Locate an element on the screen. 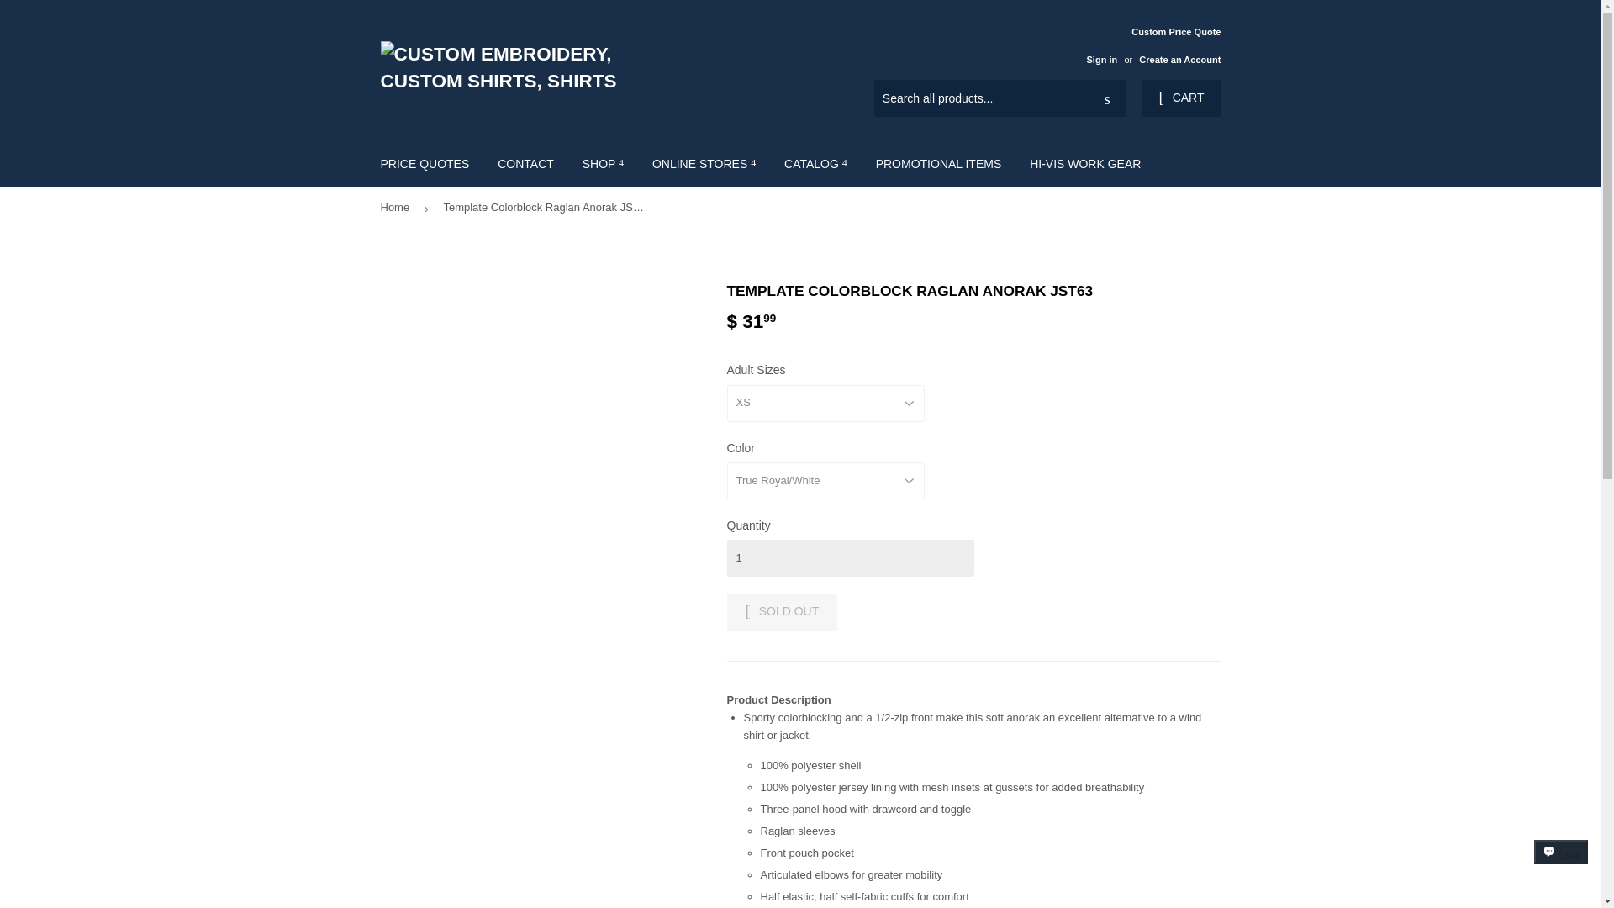 Image resolution: width=1614 pixels, height=908 pixels. Sign in is located at coordinates (1101, 59).